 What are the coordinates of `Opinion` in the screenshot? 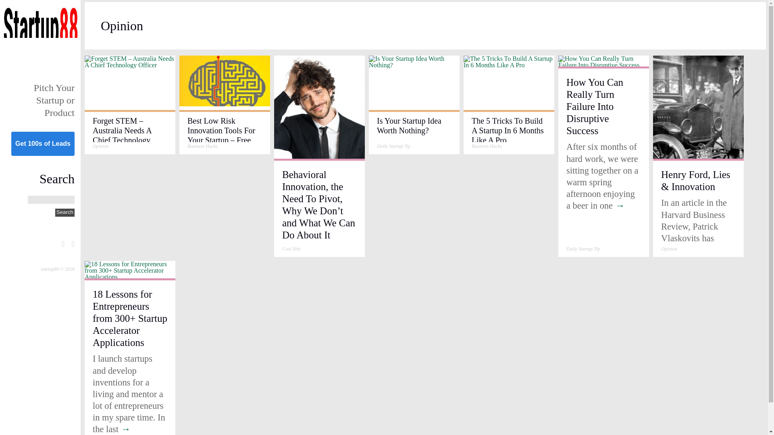 It's located at (100, 146).